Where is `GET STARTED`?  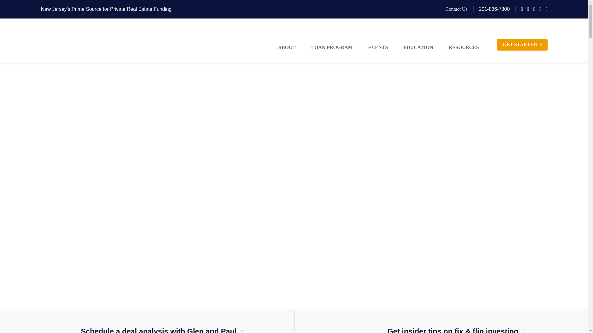 GET STARTED is located at coordinates (522, 45).